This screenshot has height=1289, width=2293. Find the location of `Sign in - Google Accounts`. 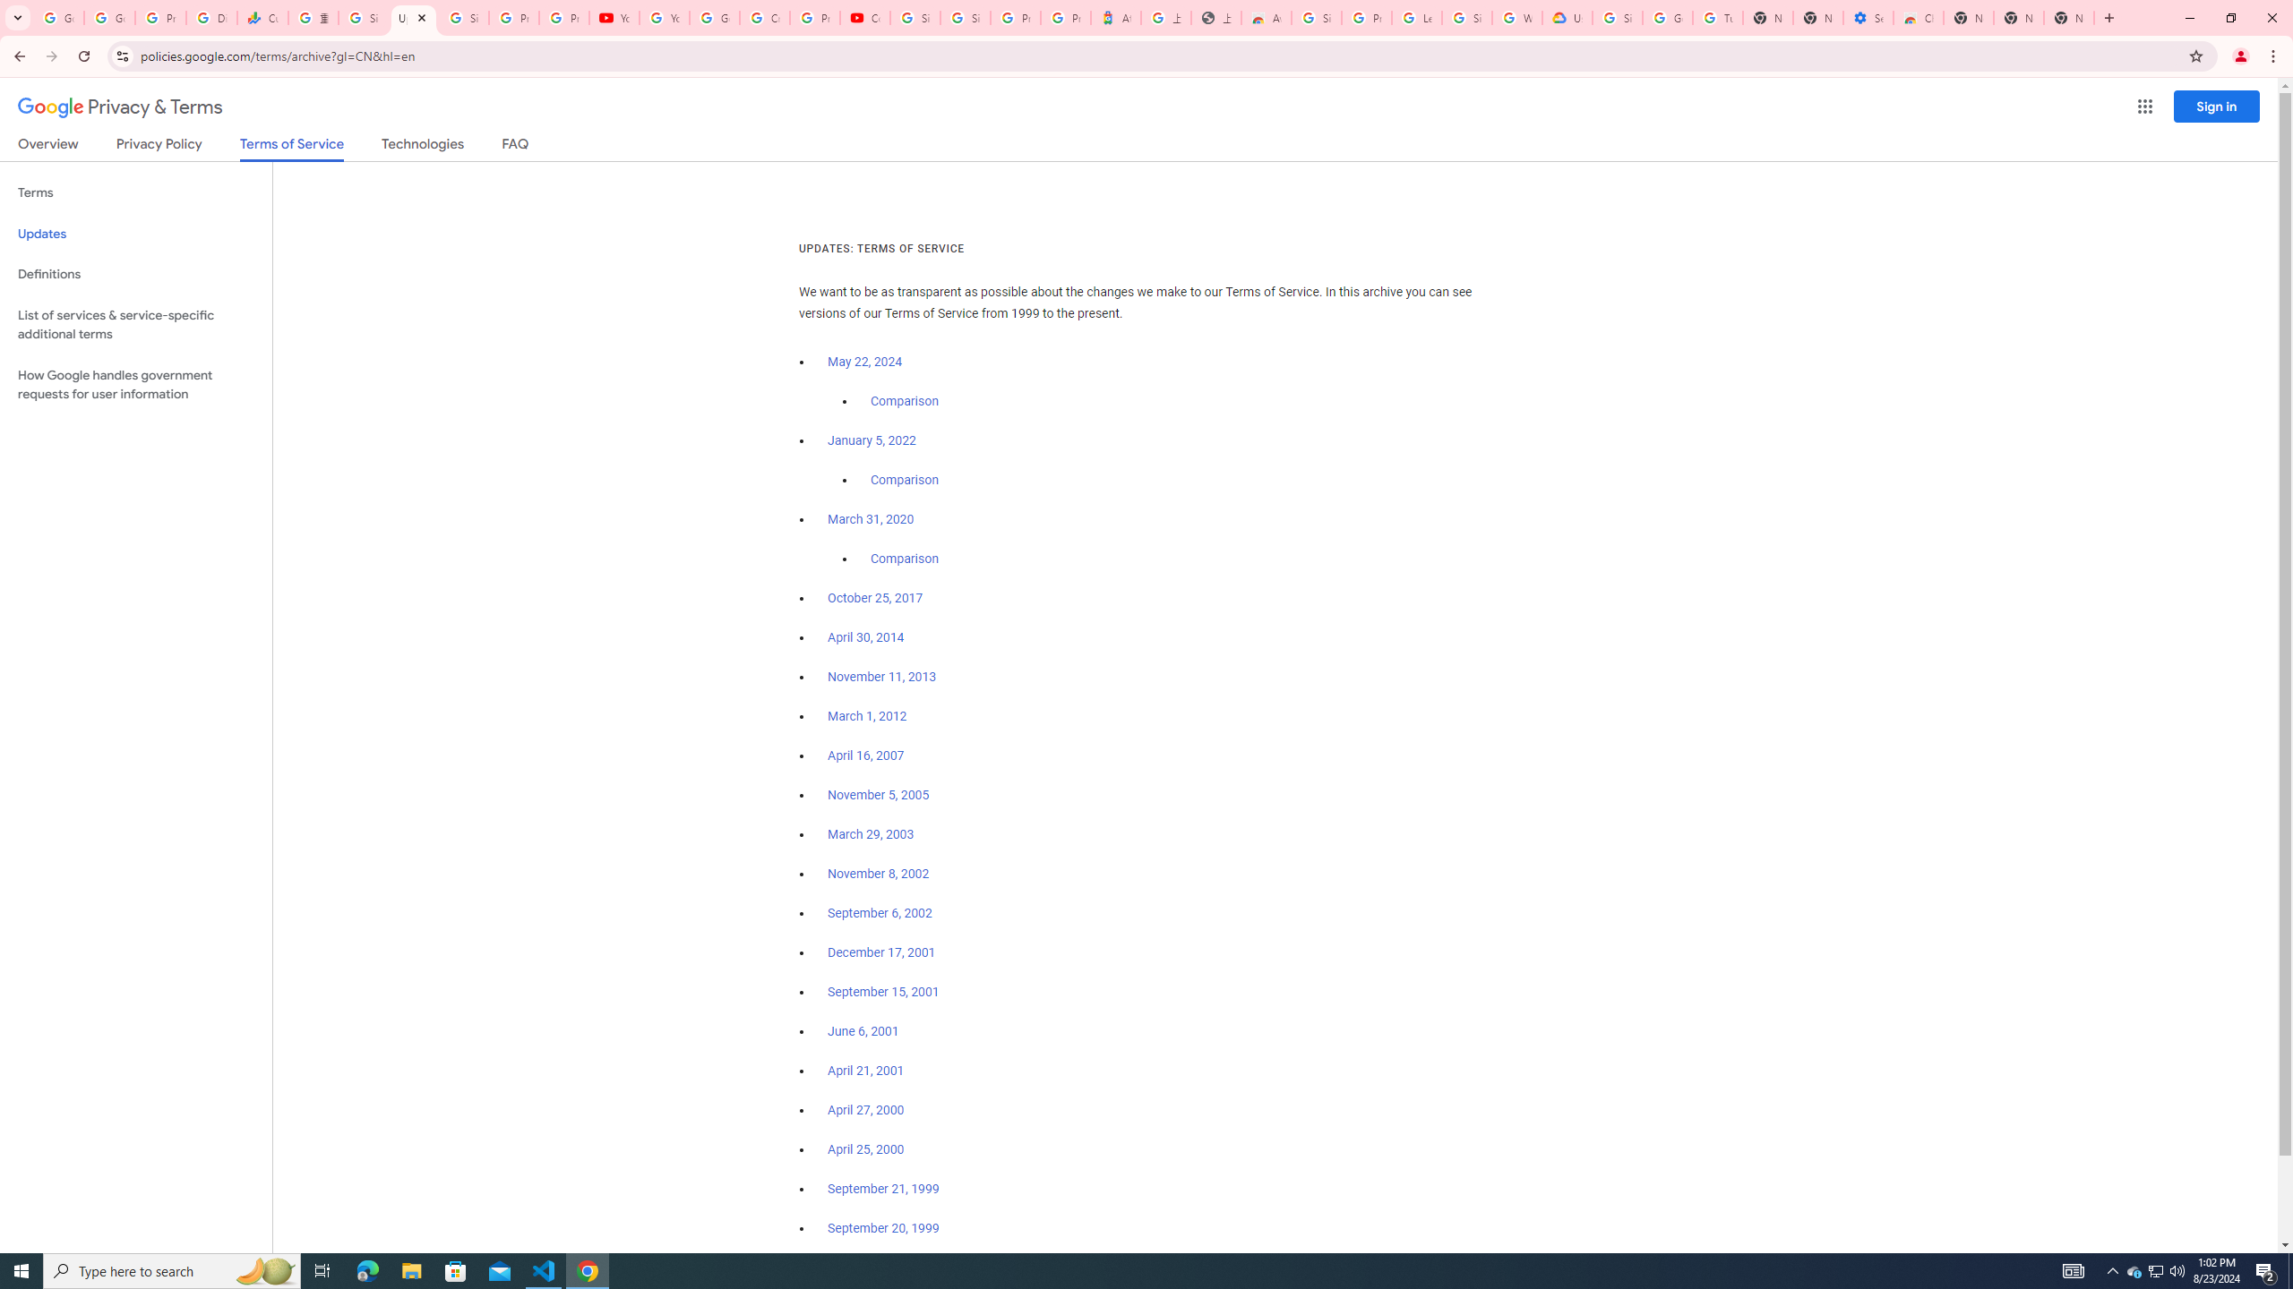

Sign in - Google Accounts is located at coordinates (966, 18).